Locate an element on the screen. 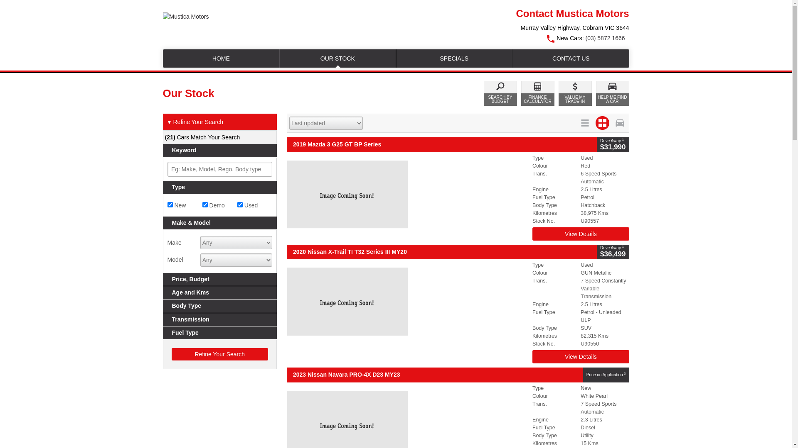 This screenshot has width=798, height=448. Fuel Type is located at coordinates (220, 333).